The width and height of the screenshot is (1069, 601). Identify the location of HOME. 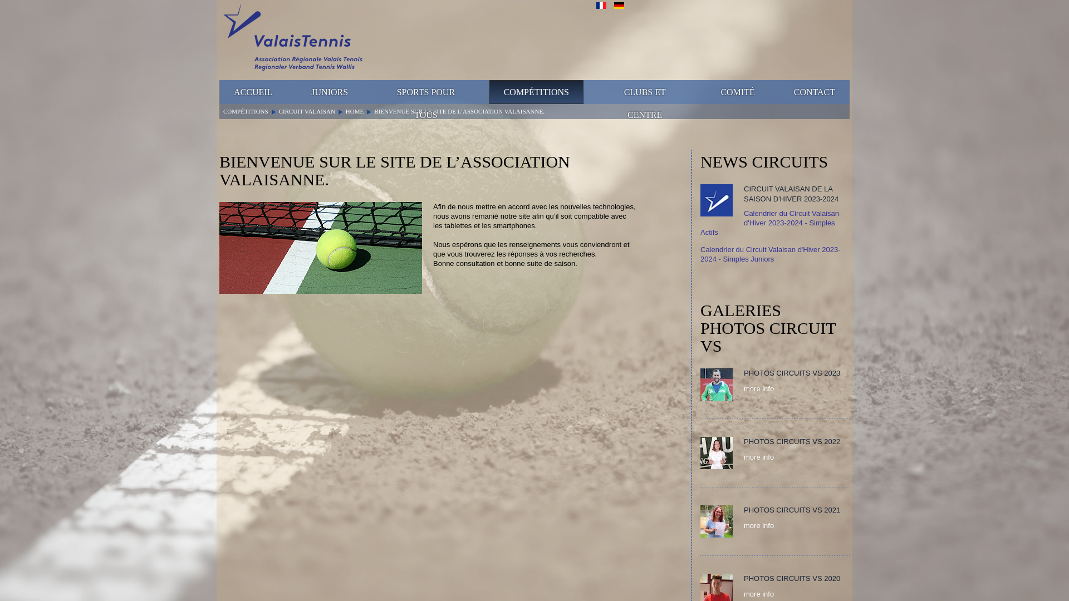
(355, 111).